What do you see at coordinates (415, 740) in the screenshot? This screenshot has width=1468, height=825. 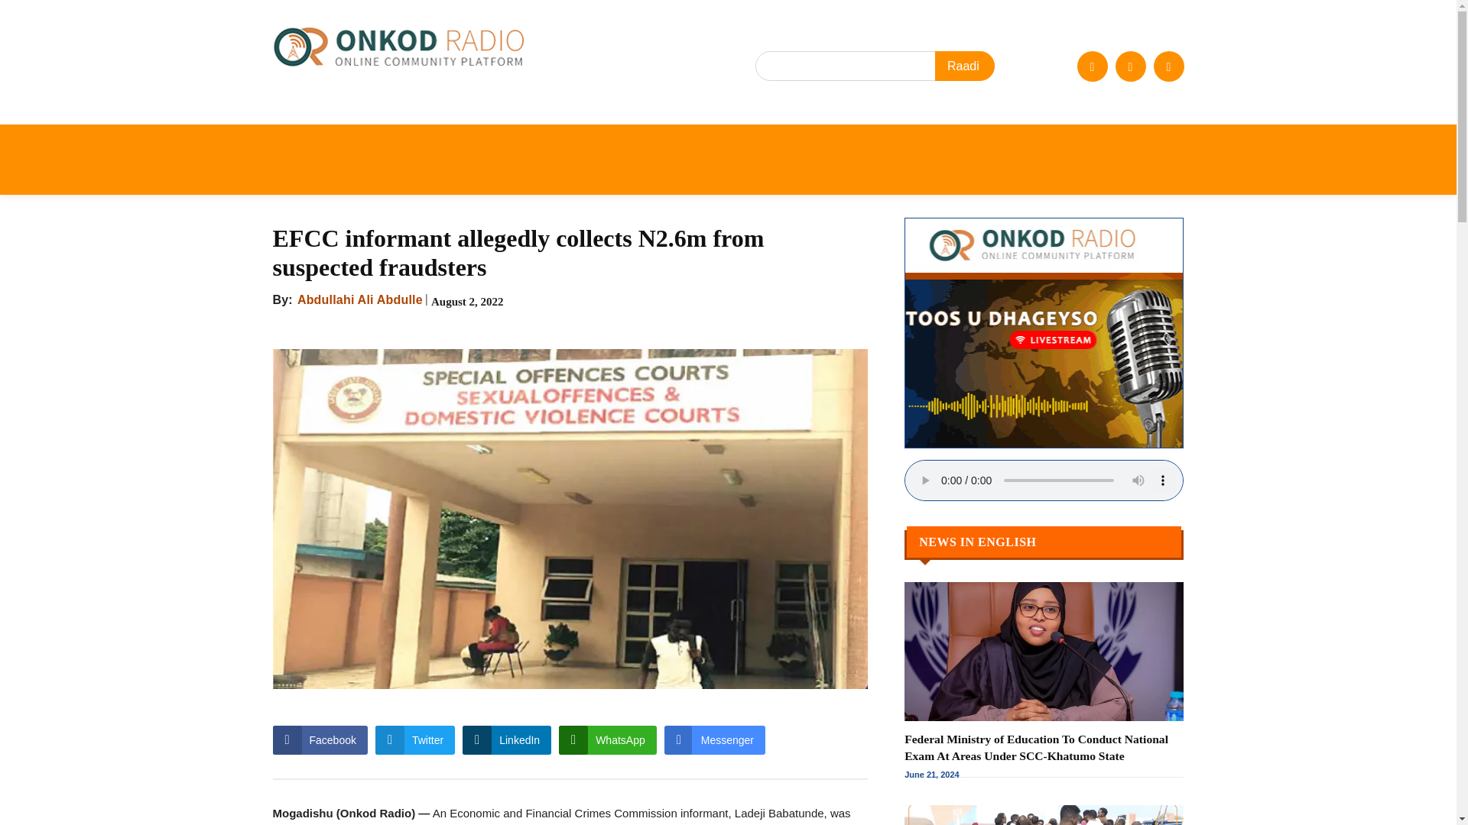 I see `Twitter` at bounding box center [415, 740].